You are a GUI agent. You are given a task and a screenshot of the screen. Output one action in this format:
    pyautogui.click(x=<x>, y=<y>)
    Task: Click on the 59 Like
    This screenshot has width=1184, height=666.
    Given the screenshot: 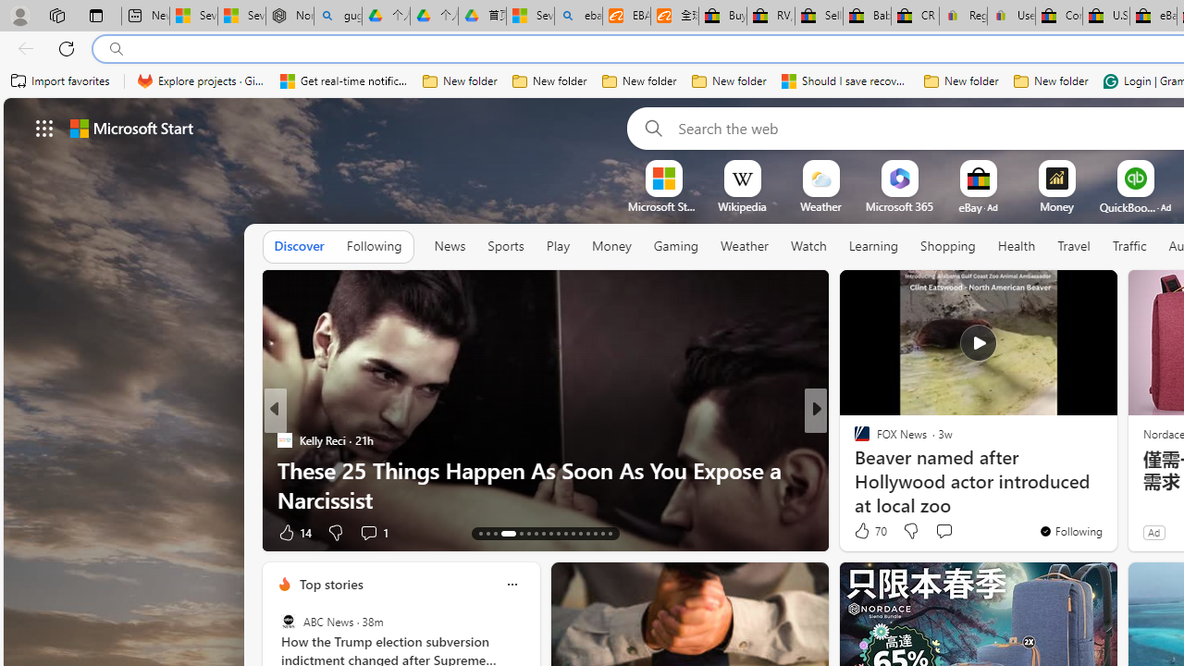 What is the action you would take?
    pyautogui.click(x=294, y=531)
    